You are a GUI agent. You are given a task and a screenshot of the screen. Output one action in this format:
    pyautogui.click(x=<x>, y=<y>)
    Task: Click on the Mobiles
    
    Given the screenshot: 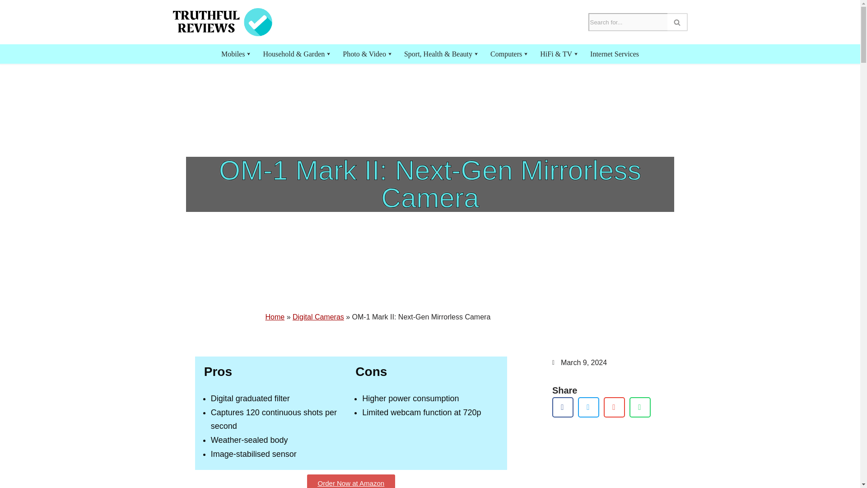 What is the action you would take?
    pyautogui.click(x=233, y=53)
    